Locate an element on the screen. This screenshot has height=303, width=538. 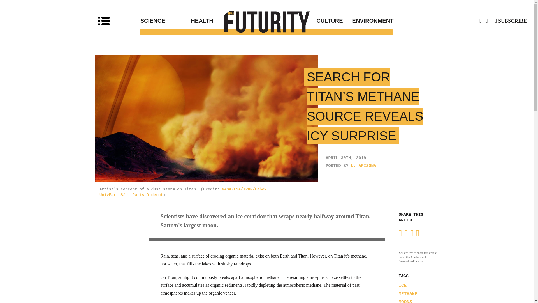
Environment is located at coordinates (368, 21).